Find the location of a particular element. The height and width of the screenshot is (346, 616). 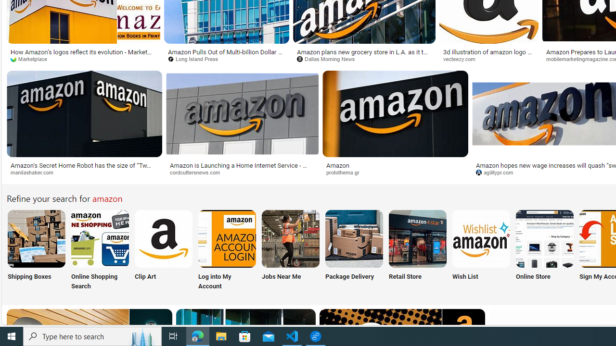

Amazon Clip Art is located at coordinates (164, 238).